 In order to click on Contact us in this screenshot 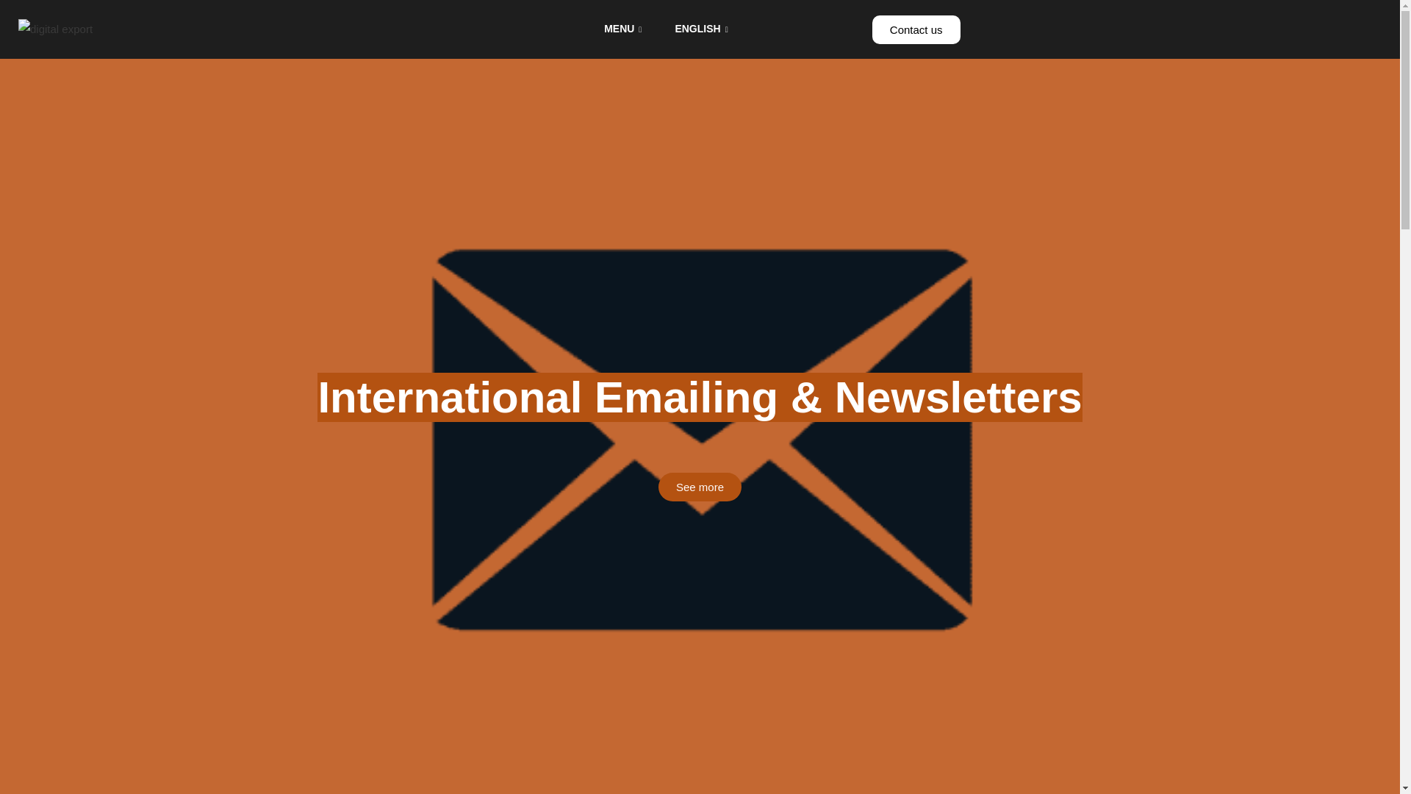, I will do `click(916, 29)`.